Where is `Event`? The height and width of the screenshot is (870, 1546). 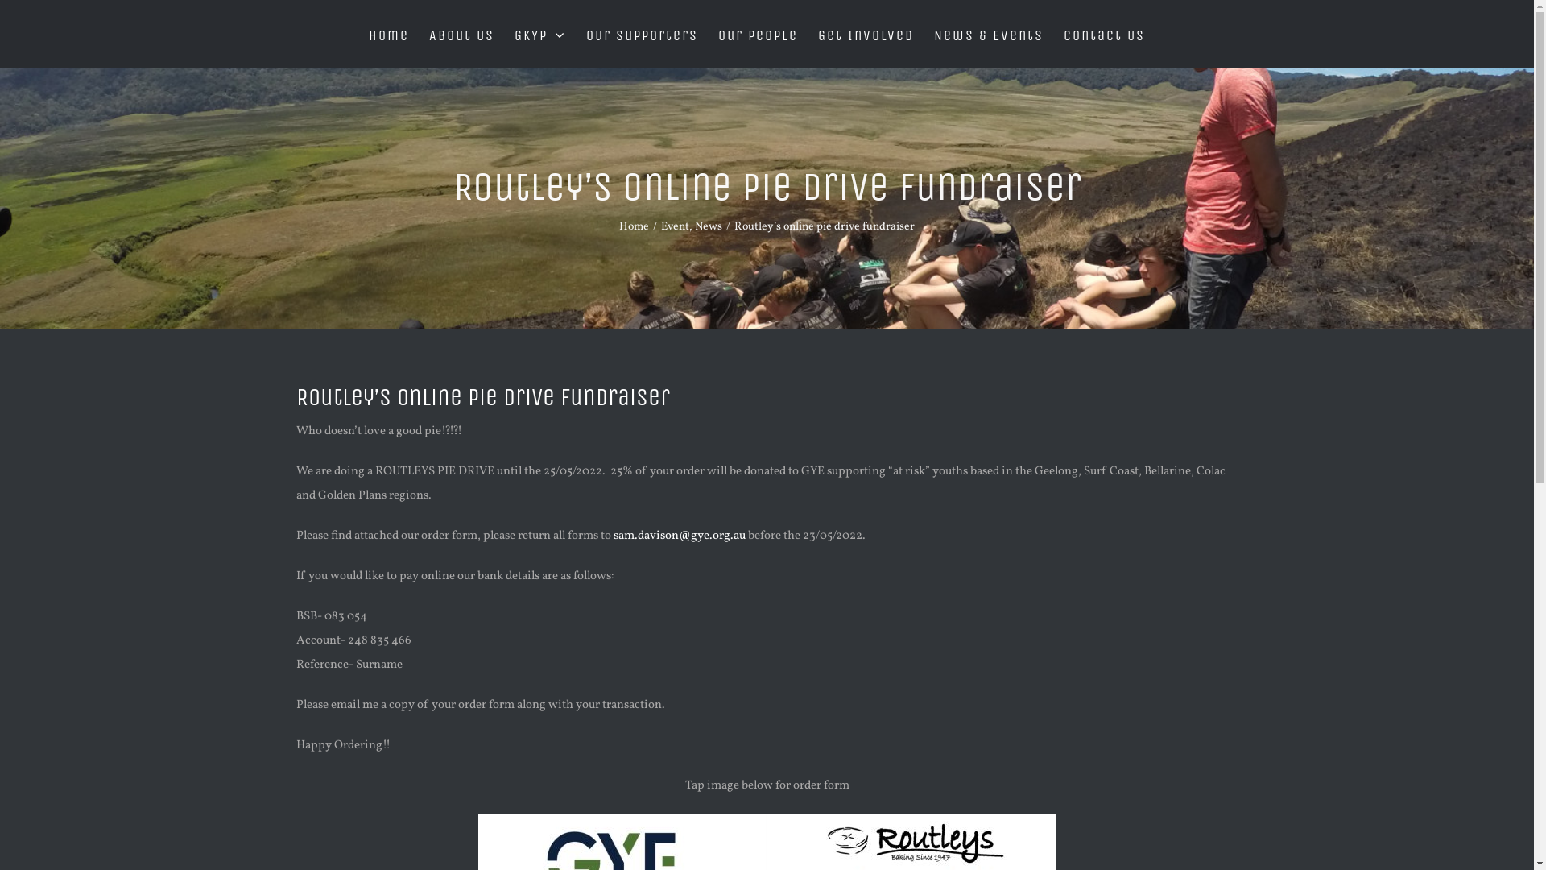 Event is located at coordinates (675, 227).